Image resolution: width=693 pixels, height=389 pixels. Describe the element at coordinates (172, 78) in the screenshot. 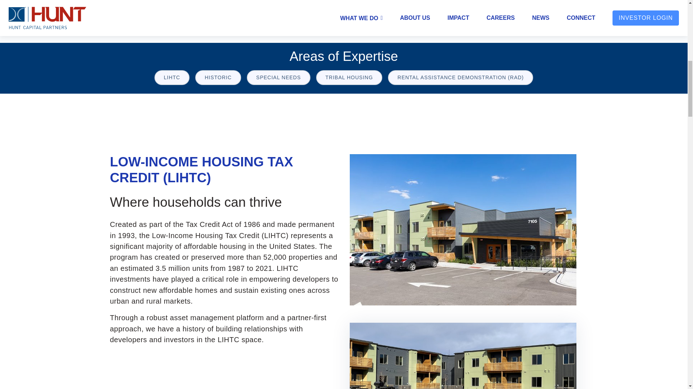

I see `LIHTC` at that location.